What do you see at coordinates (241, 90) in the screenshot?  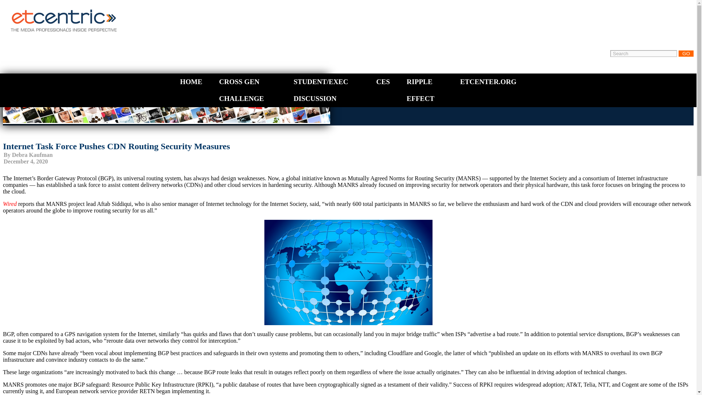 I see `CROSS GEN CHALLENGE` at bounding box center [241, 90].